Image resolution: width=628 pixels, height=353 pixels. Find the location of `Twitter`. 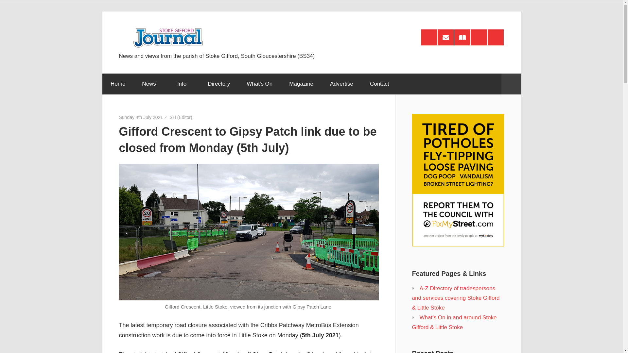

Twitter is located at coordinates (496, 37).